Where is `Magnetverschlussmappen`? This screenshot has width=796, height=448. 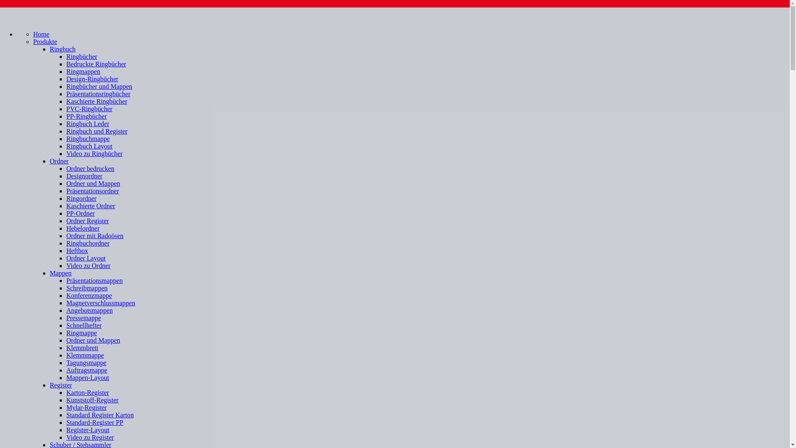 Magnetverschlussmappen is located at coordinates (101, 303).